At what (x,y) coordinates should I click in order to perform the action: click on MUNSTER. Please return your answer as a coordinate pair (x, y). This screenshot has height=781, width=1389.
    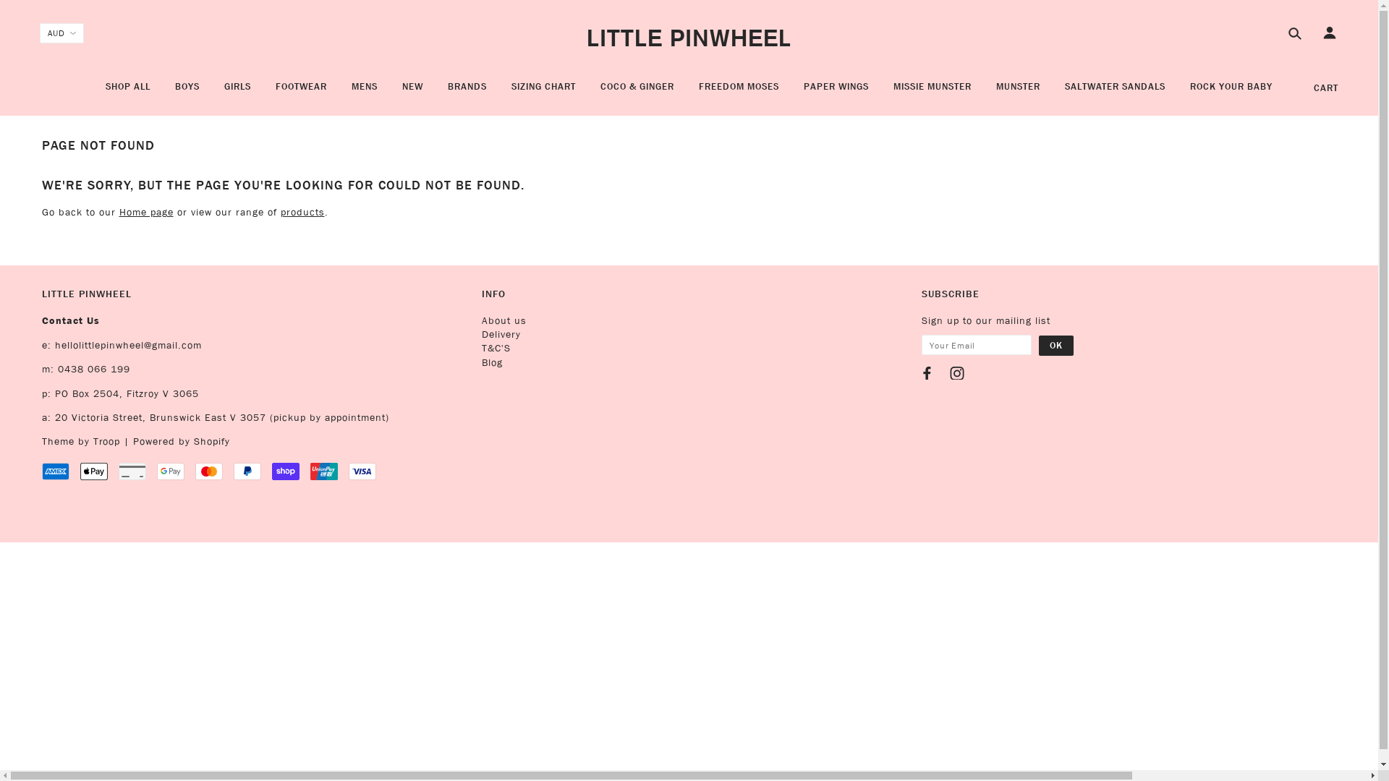
    Looking at the image, I should click on (1019, 93).